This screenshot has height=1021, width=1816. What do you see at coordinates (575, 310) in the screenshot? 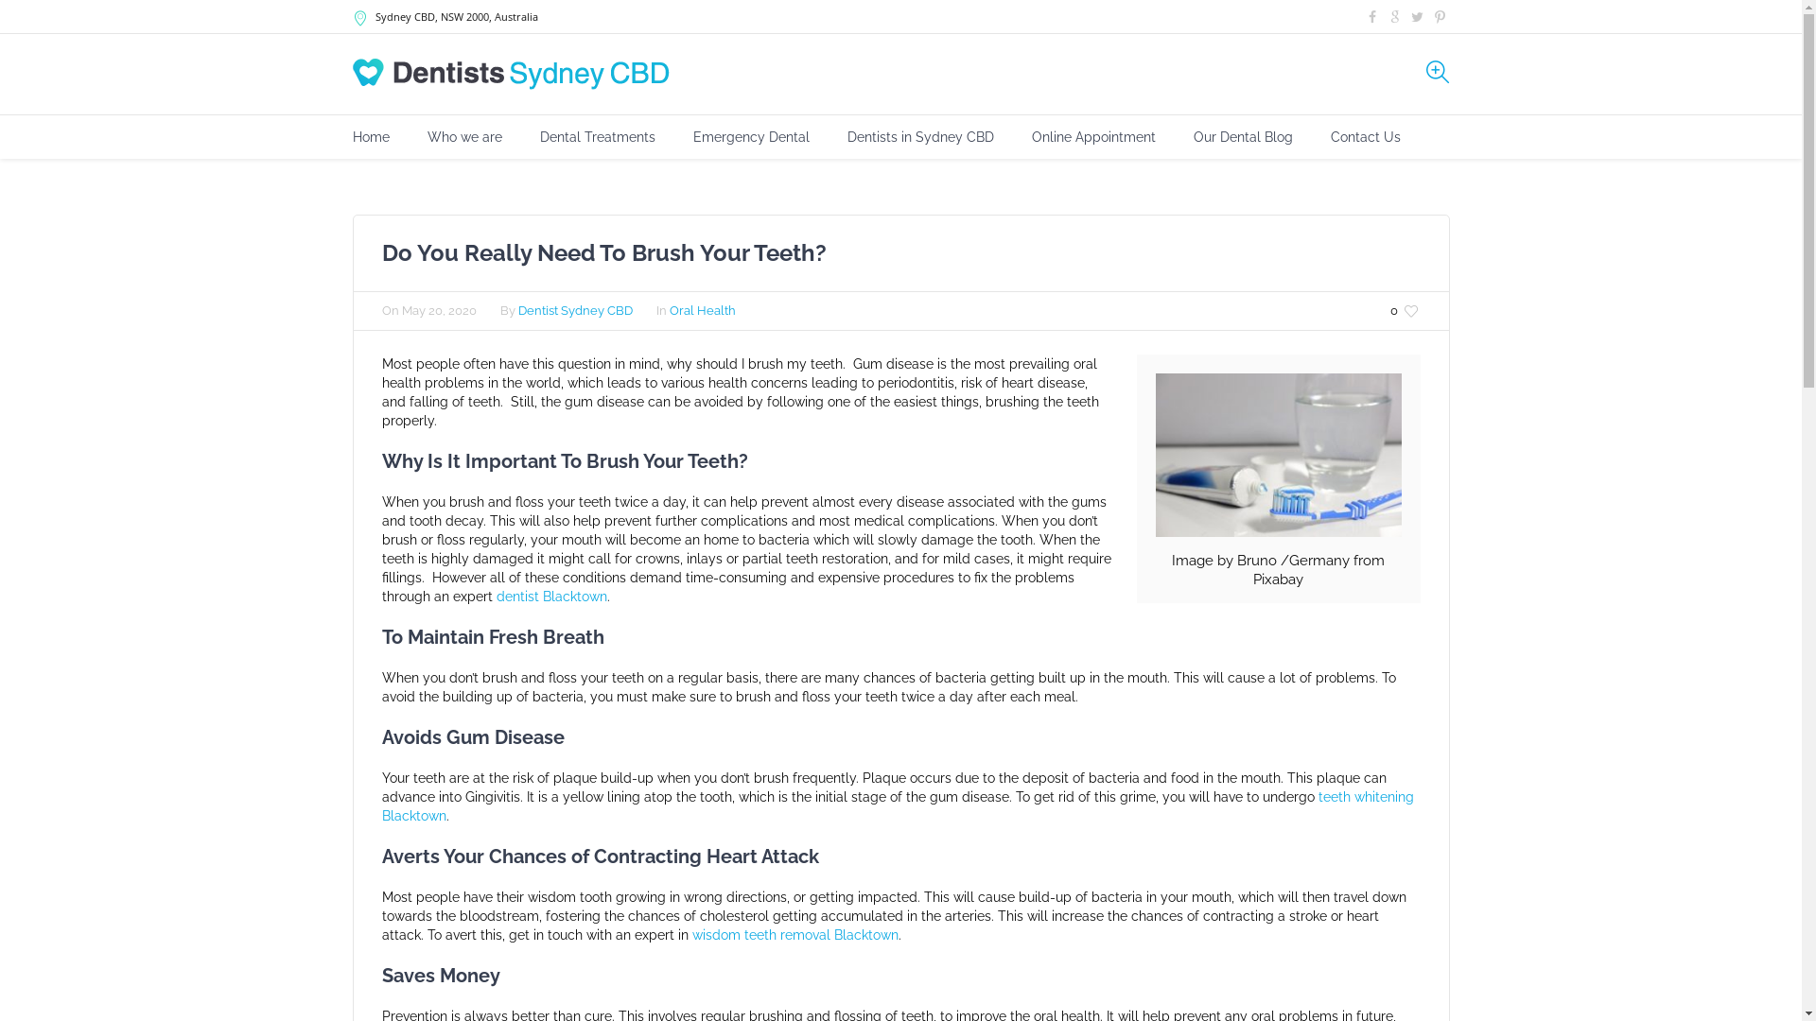
I see `Dentist Sydney CBD` at bounding box center [575, 310].